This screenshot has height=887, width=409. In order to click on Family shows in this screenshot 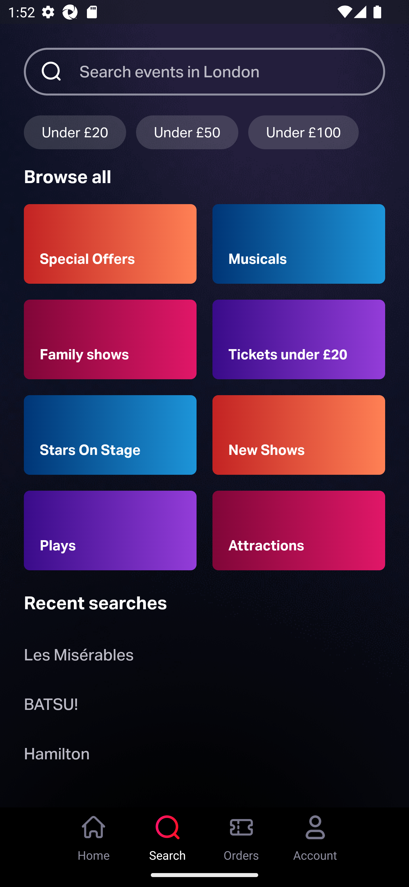, I will do `click(110, 339)`.